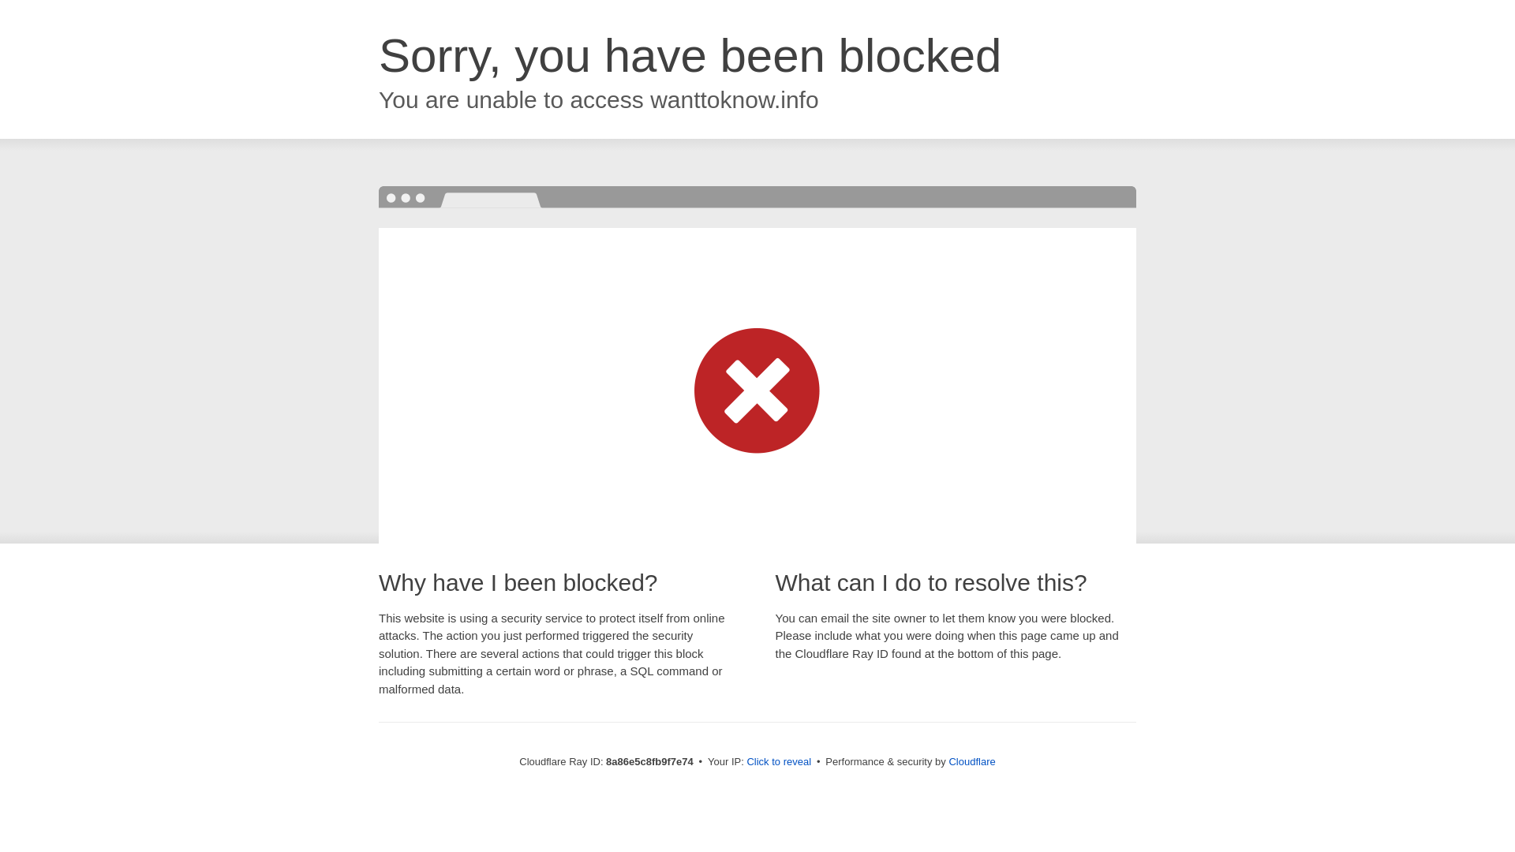  What do you see at coordinates (778, 762) in the screenshot?
I see `Click to reveal` at bounding box center [778, 762].